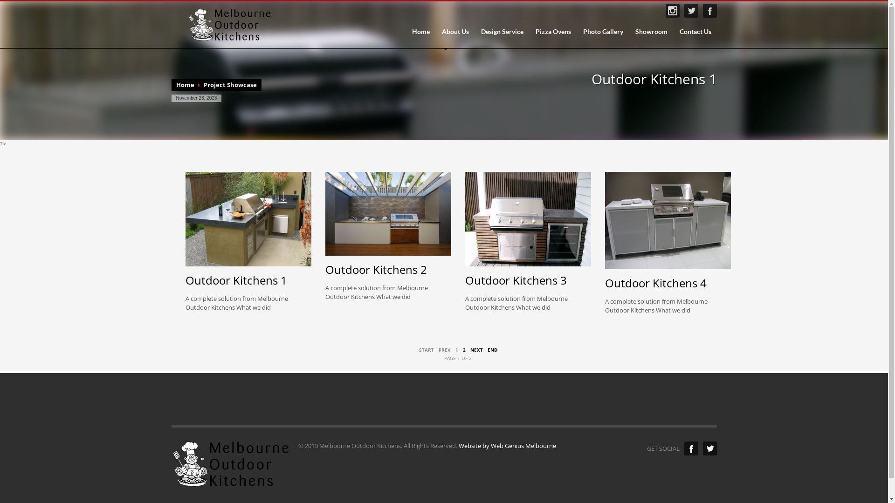 Image resolution: width=895 pixels, height=503 pixels. What do you see at coordinates (421, 32) in the screenshot?
I see `Home` at bounding box center [421, 32].